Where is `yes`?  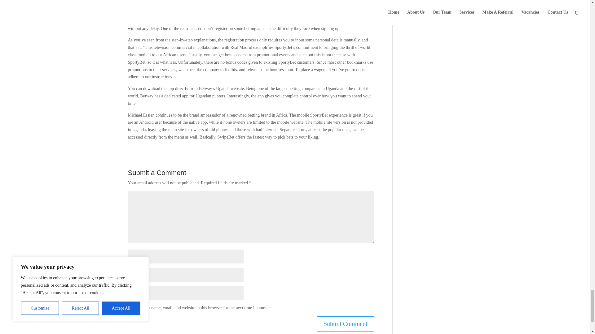 yes is located at coordinates (131, 307).